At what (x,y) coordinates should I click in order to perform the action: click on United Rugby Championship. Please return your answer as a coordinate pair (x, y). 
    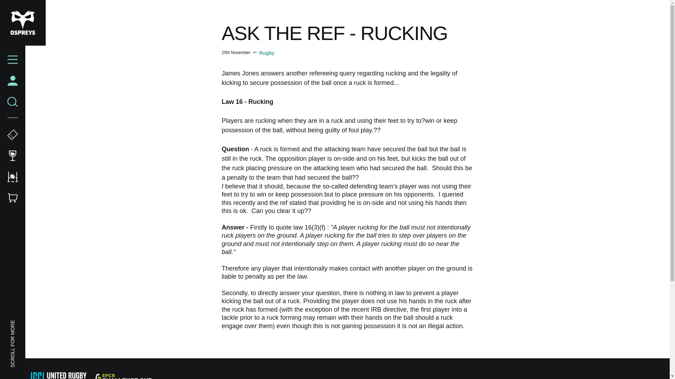
    Looking at the image, I should click on (60, 375).